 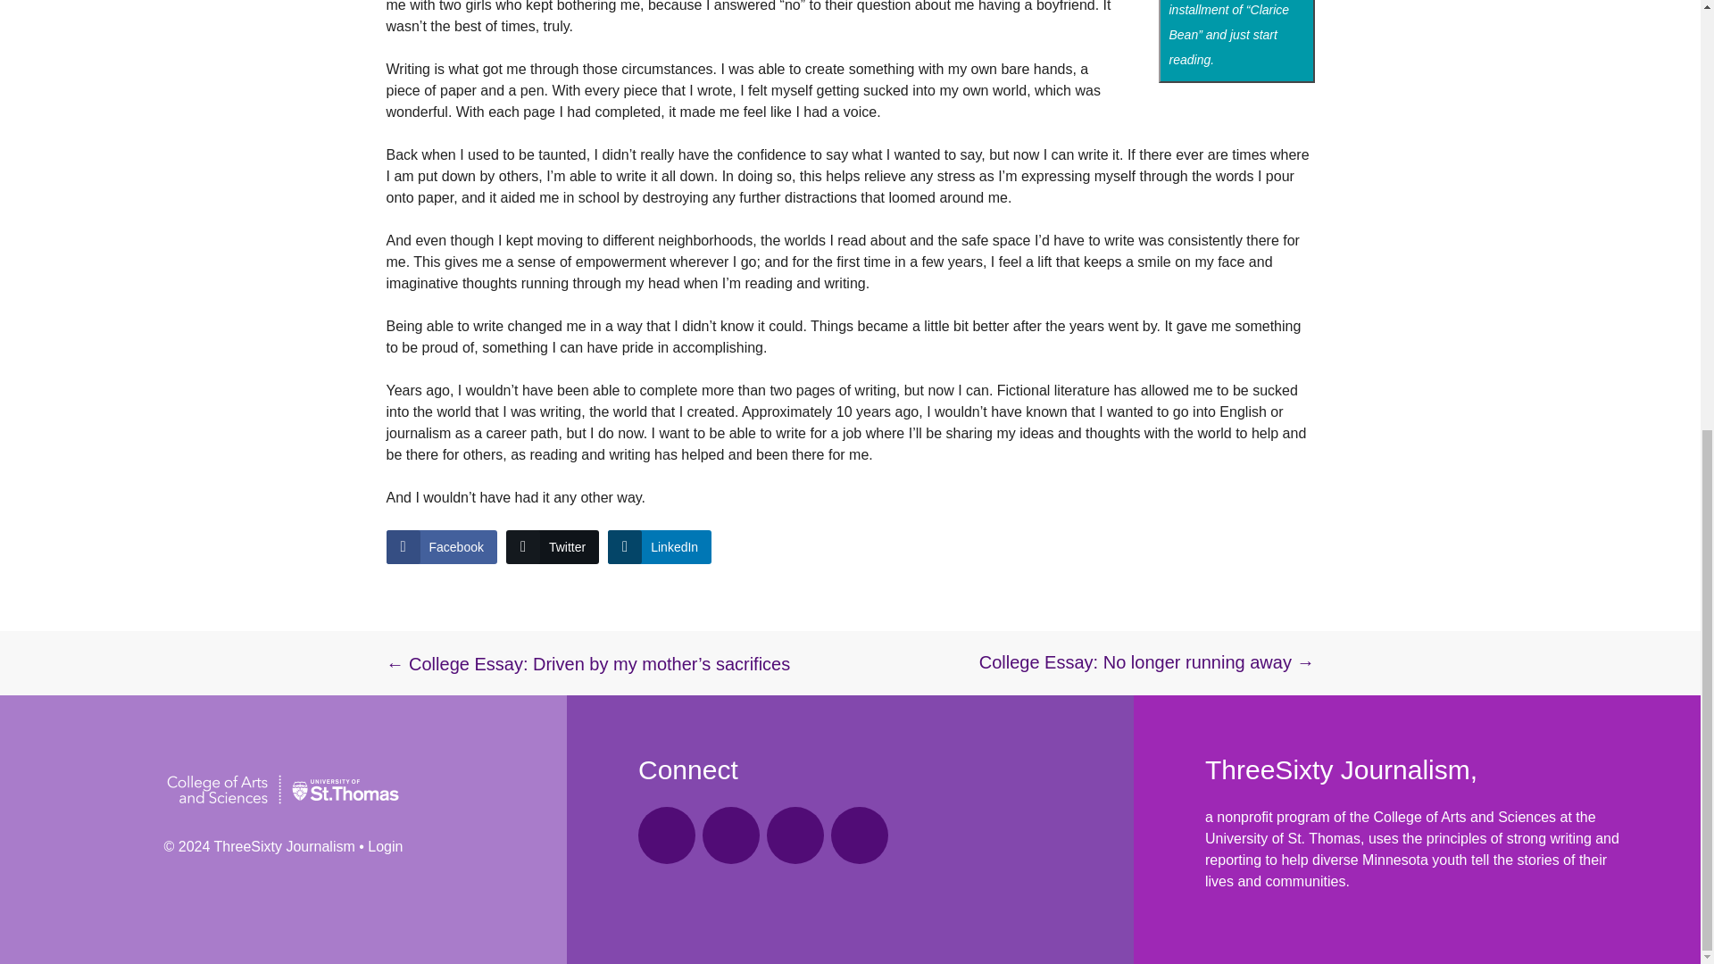 I want to click on Instagram, so click(x=795, y=835).